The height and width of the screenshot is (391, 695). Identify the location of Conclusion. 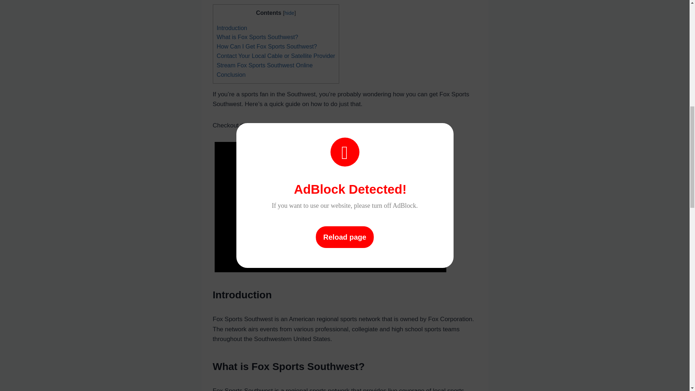
(231, 74).